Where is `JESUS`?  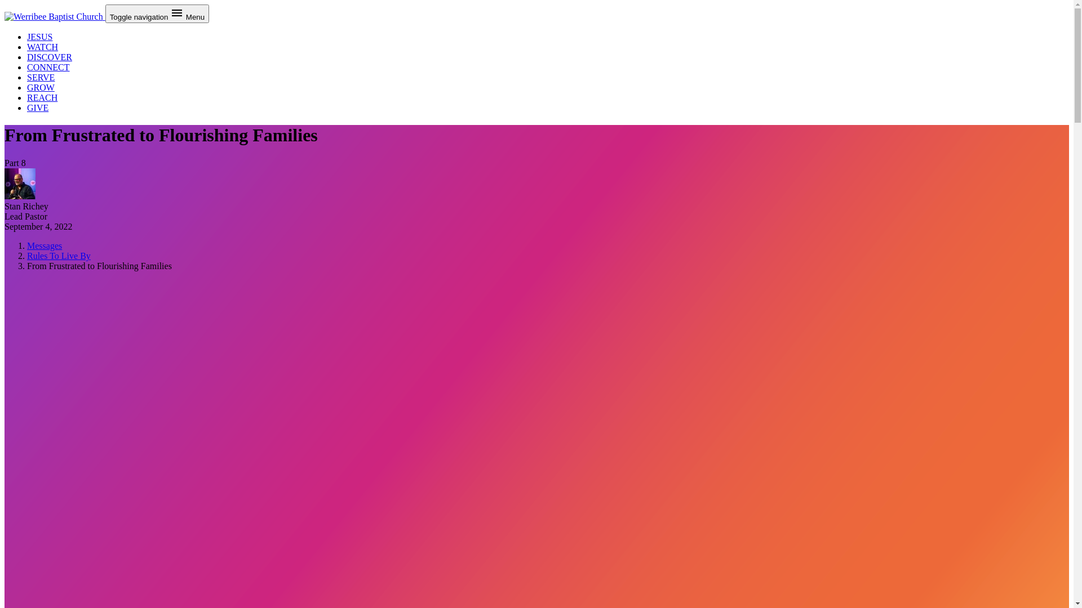
JESUS is located at coordinates (39, 37).